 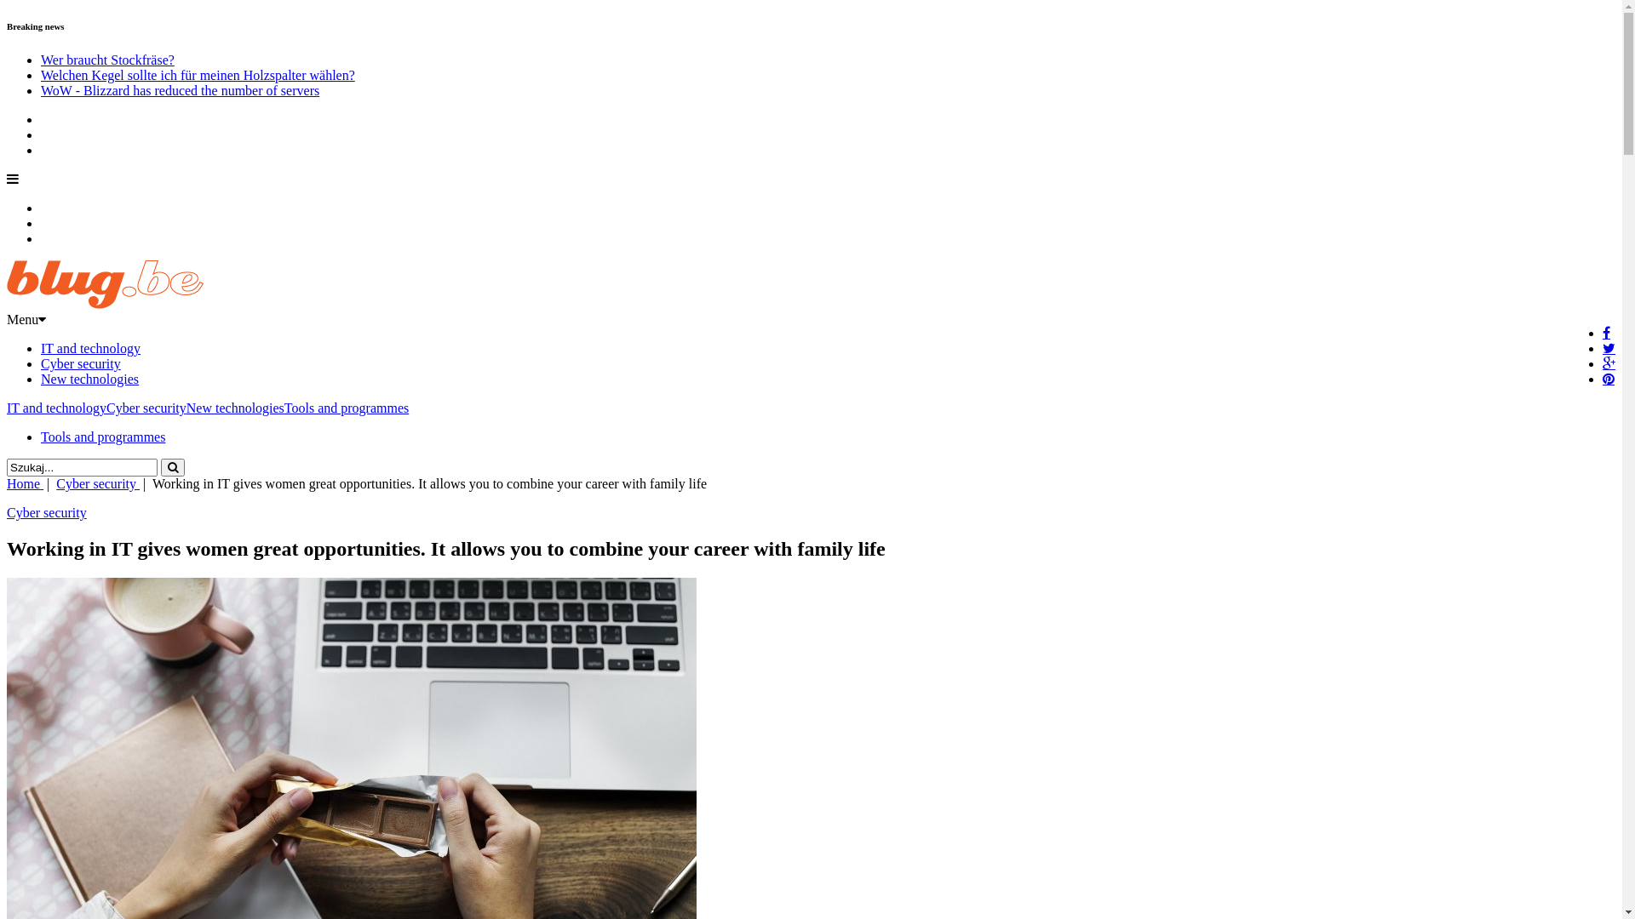 I want to click on Tools and programmes, so click(x=347, y=408).